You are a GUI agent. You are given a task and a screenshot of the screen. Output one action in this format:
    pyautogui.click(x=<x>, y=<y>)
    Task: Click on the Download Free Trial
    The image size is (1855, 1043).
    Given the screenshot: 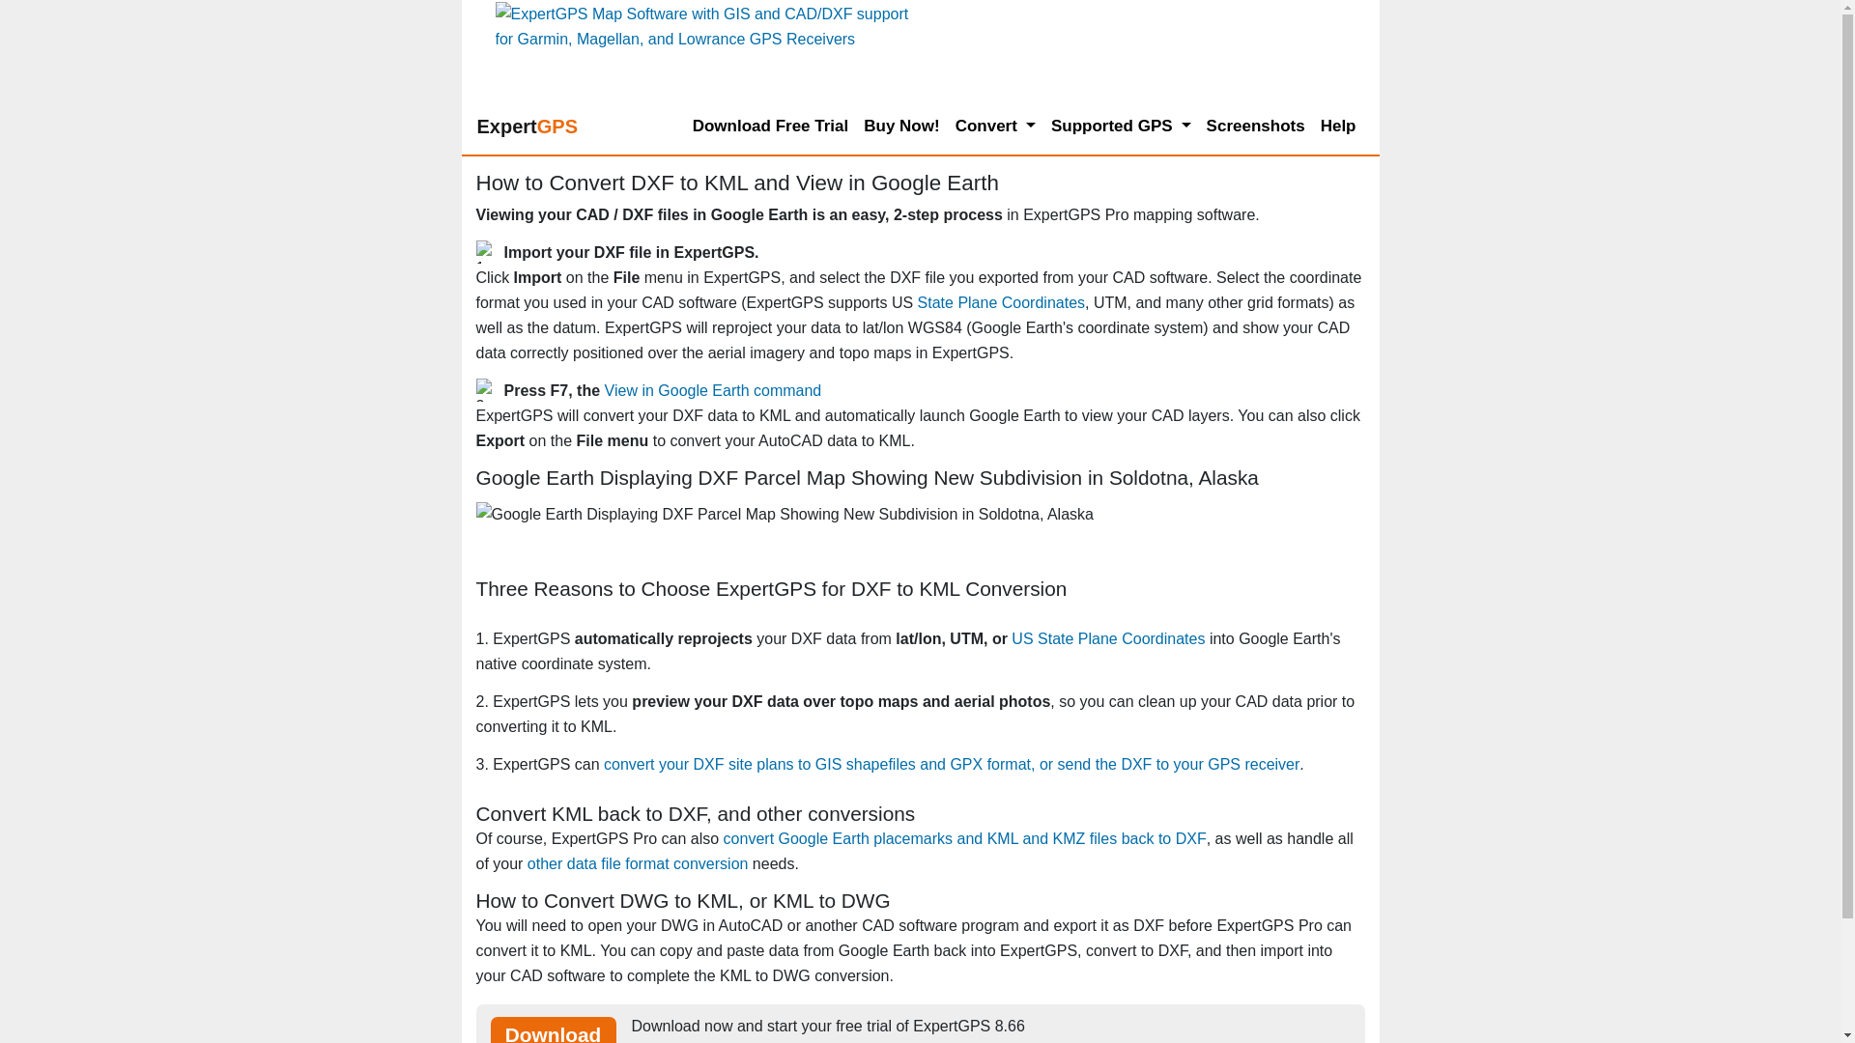 What is the action you would take?
    pyautogui.click(x=771, y=127)
    